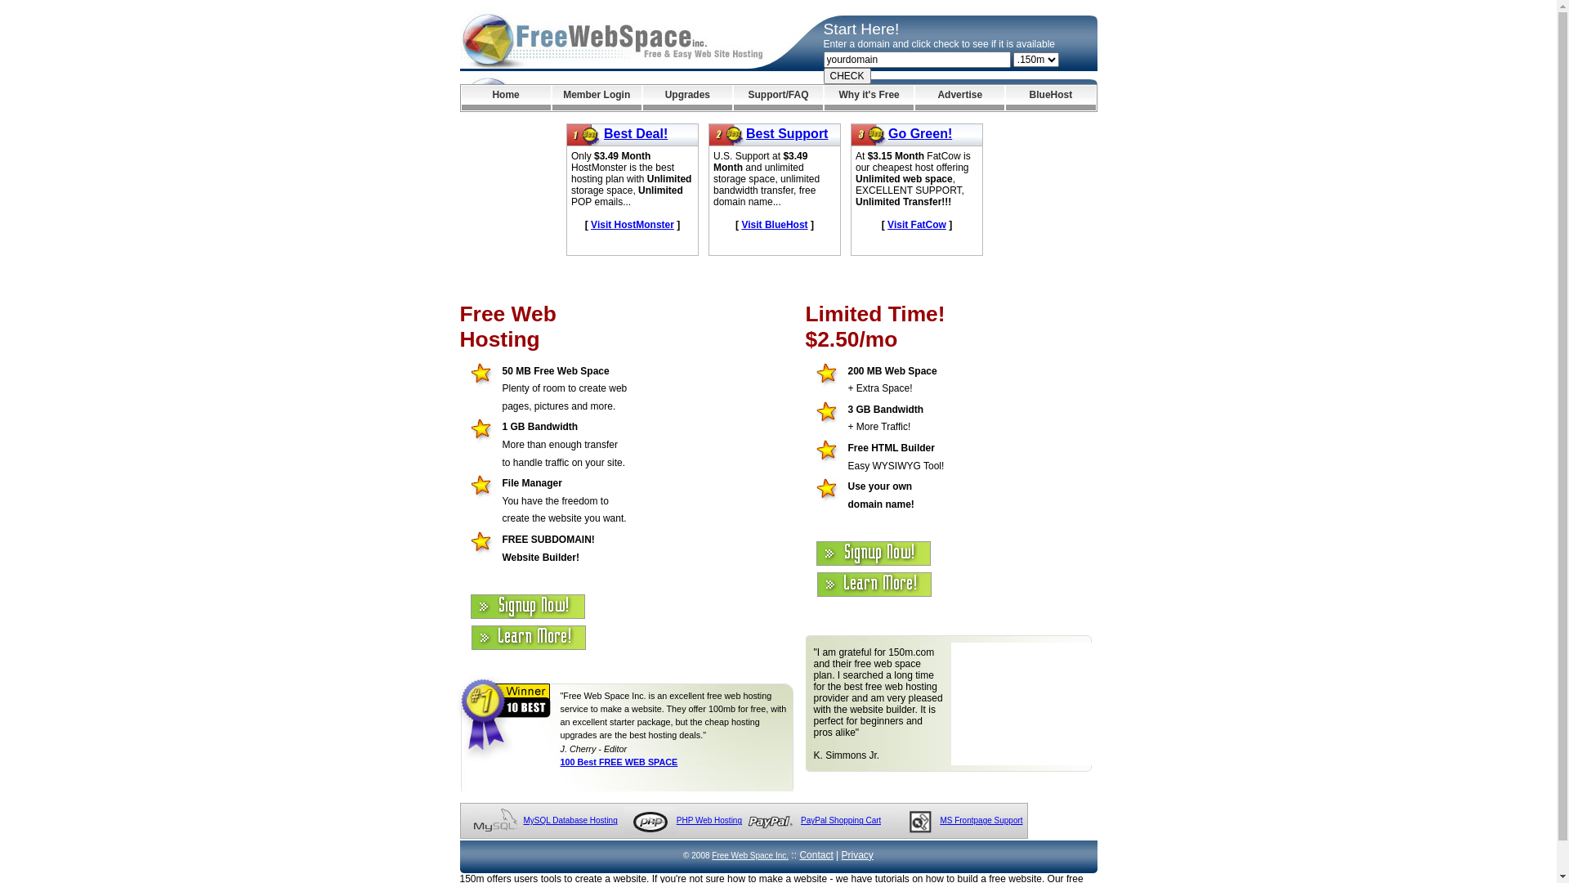  I want to click on Why it's Free, so click(869, 98).